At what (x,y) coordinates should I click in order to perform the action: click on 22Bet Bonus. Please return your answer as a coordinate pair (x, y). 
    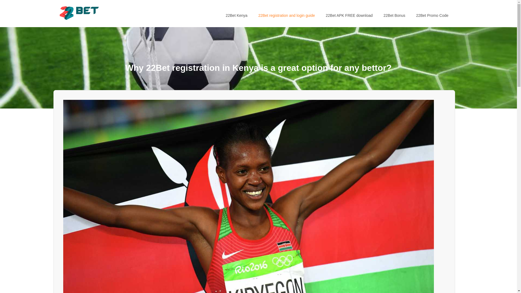
    Looking at the image, I should click on (394, 15).